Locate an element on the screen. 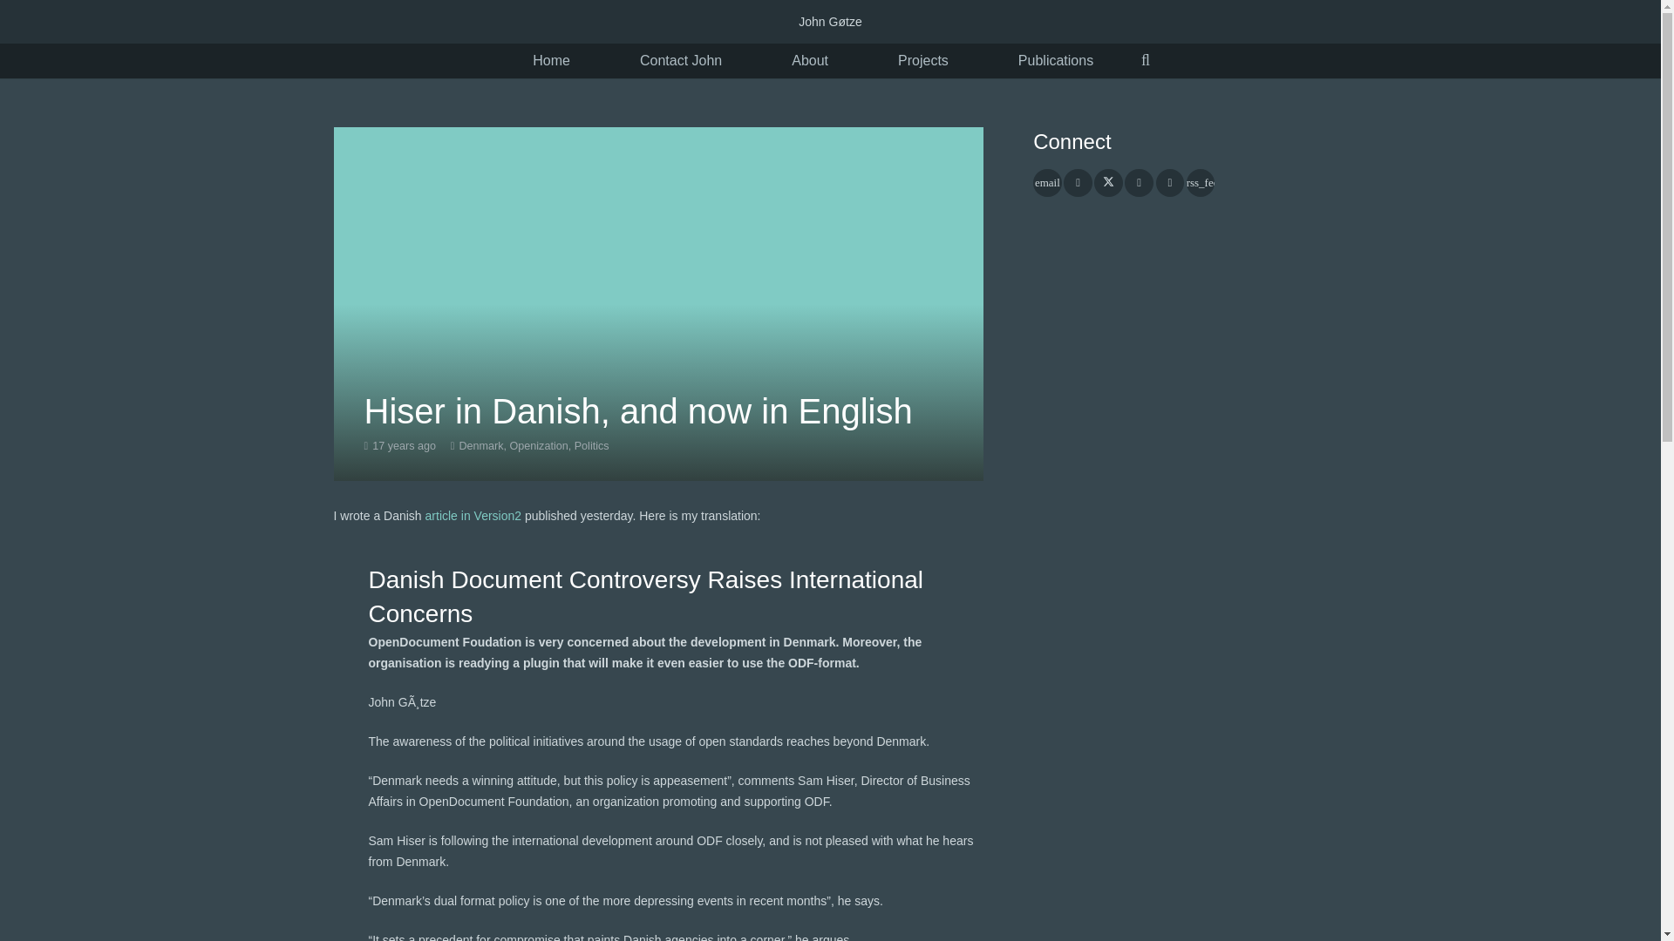 Image resolution: width=1674 pixels, height=941 pixels. Email is located at coordinates (1046, 183).